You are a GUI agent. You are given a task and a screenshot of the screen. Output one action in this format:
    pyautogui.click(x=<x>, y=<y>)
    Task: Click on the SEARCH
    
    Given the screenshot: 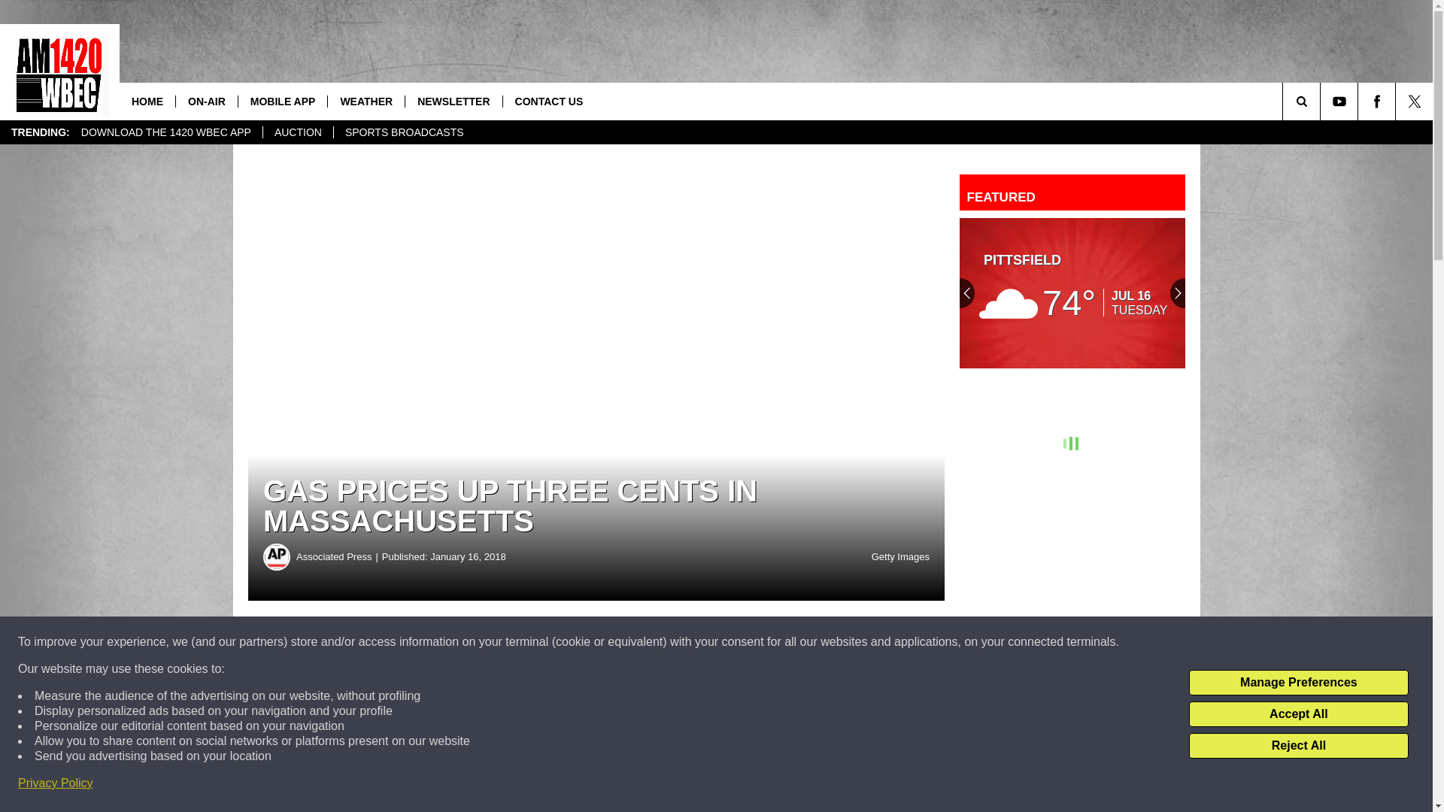 What is the action you would take?
    pyautogui.click(x=1322, y=101)
    